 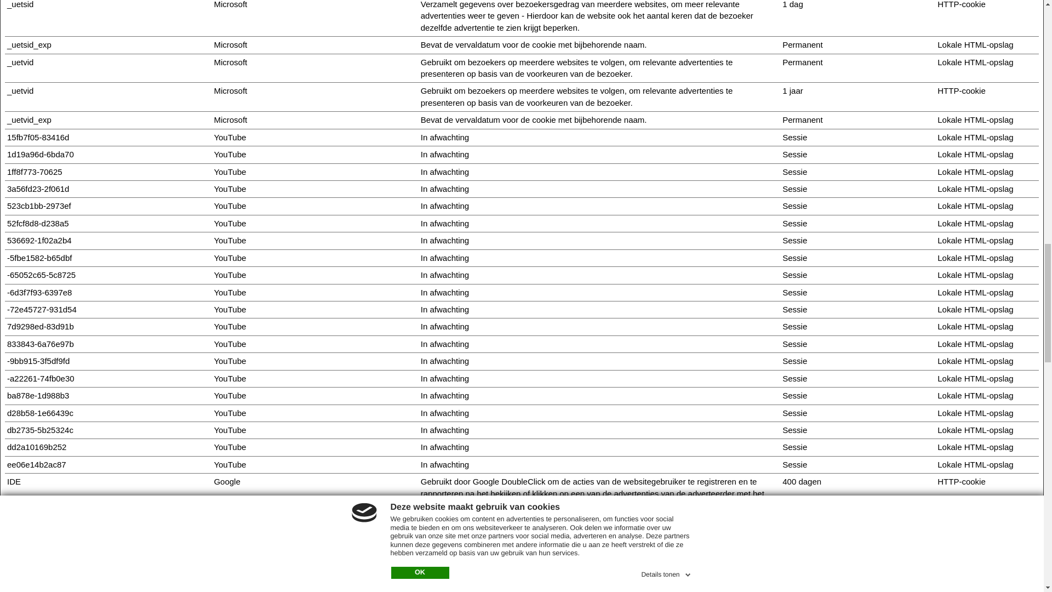 I want to click on YouTube, so click(x=230, y=326).